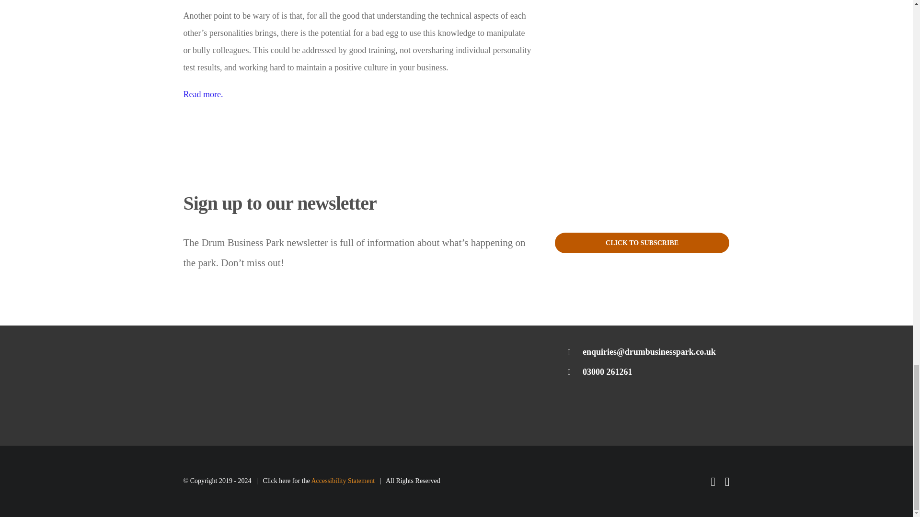  I want to click on CLICK TO SUBSCRIBE, so click(642, 243).